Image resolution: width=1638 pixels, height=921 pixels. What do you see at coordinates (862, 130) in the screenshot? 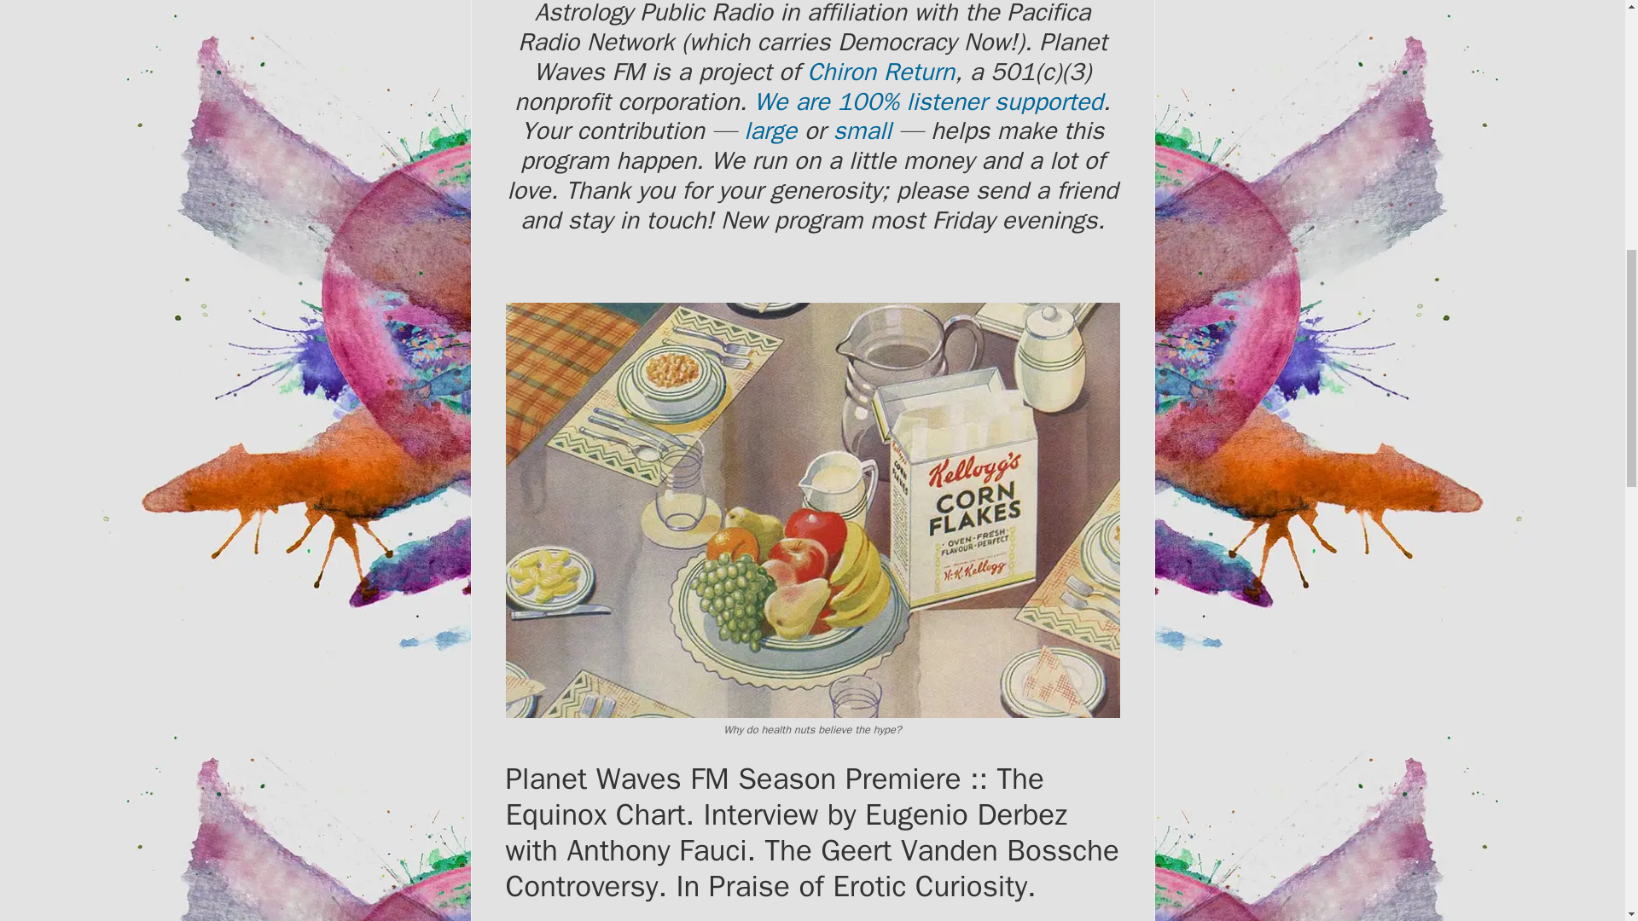
I see `small` at bounding box center [862, 130].